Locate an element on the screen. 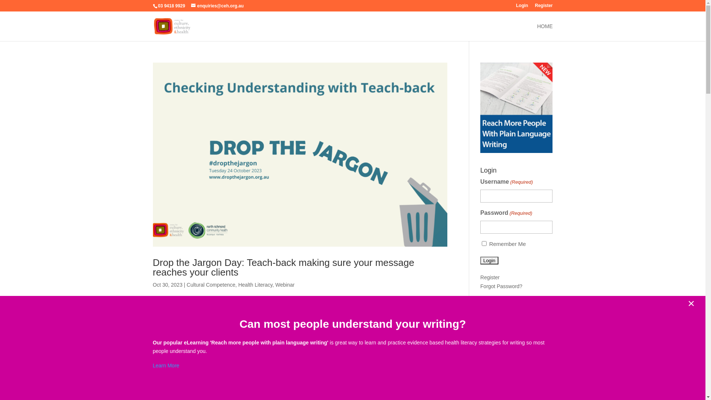  Forgot Password? is located at coordinates (501, 286).